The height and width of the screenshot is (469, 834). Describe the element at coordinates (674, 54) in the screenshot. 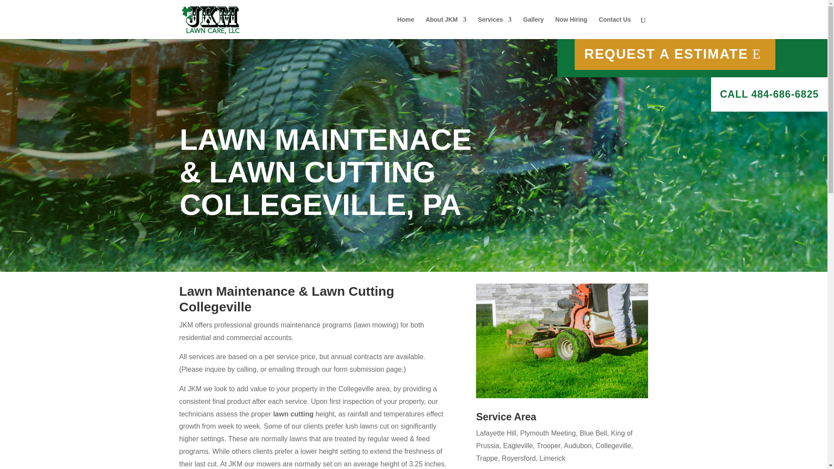

I see `REQUEST A ESTIMATE` at that location.